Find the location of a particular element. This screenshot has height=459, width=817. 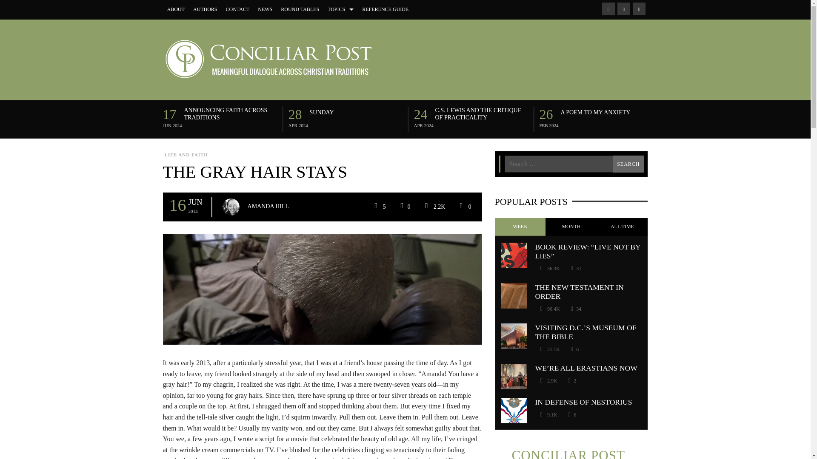

The Gray Hair Stays is located at coordinates (322, 288).